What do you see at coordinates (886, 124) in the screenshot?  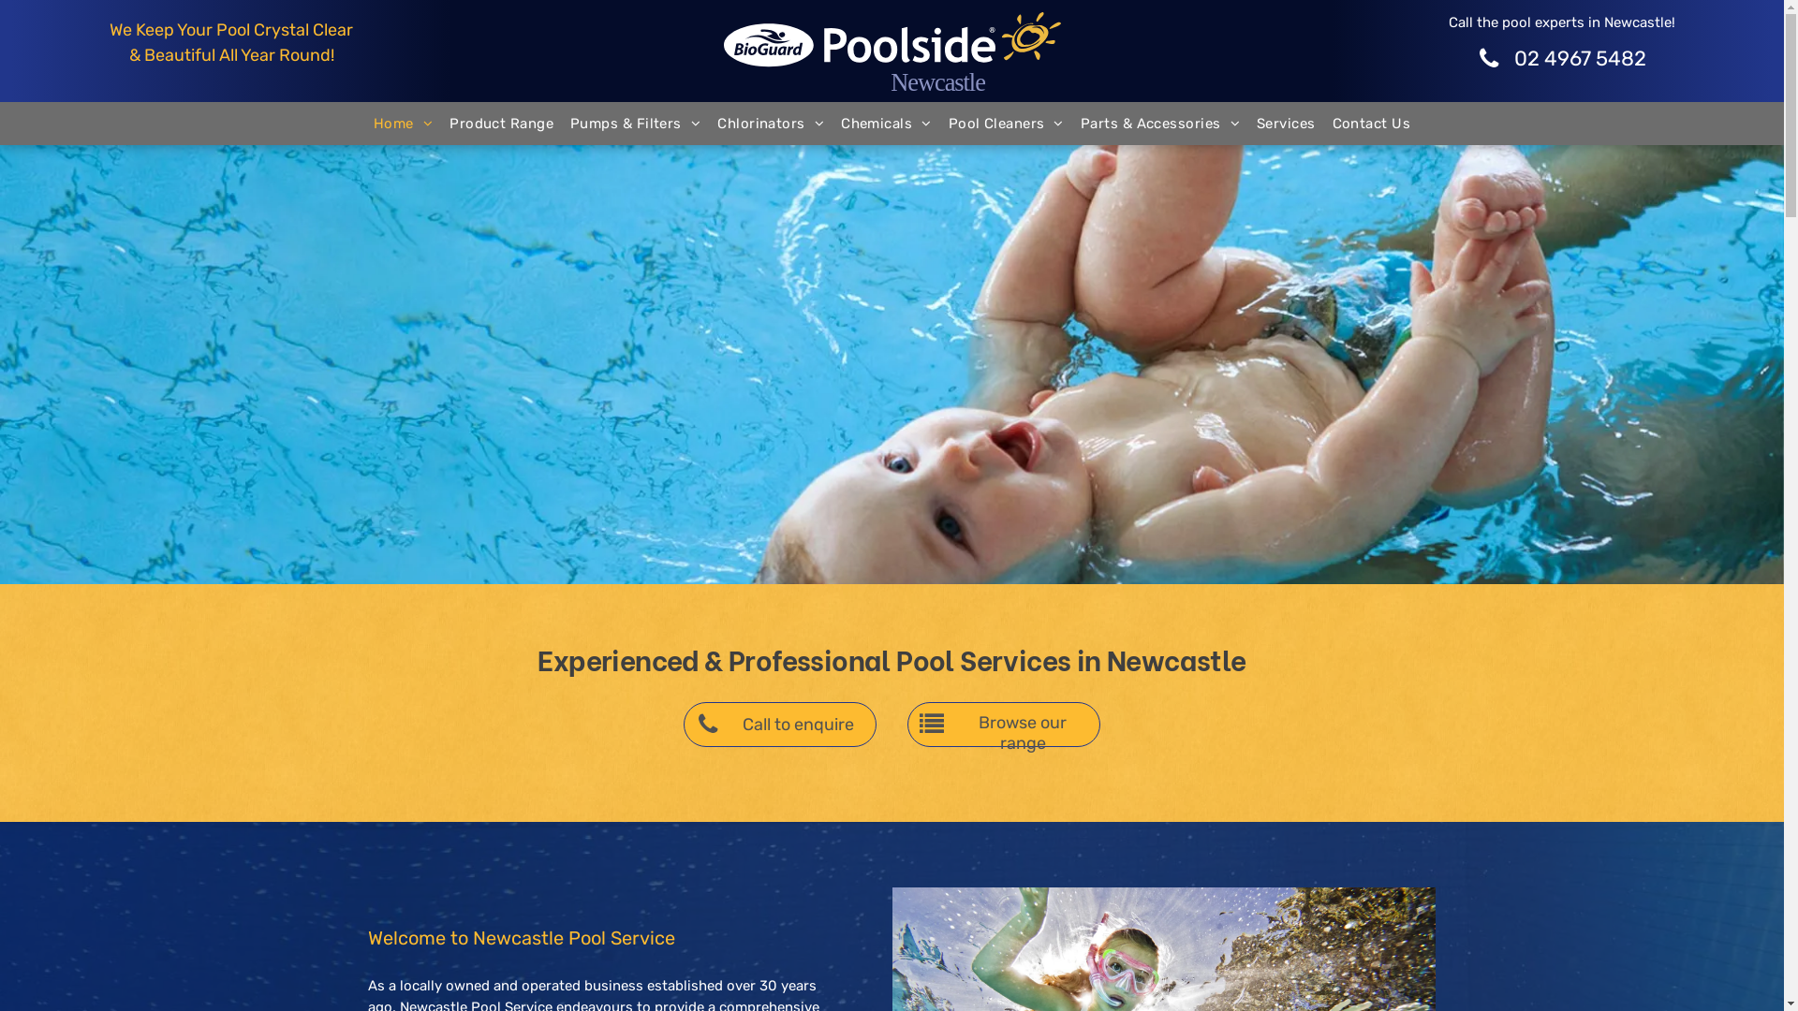 I see `Chemicals` at bounding box center [886, 124].